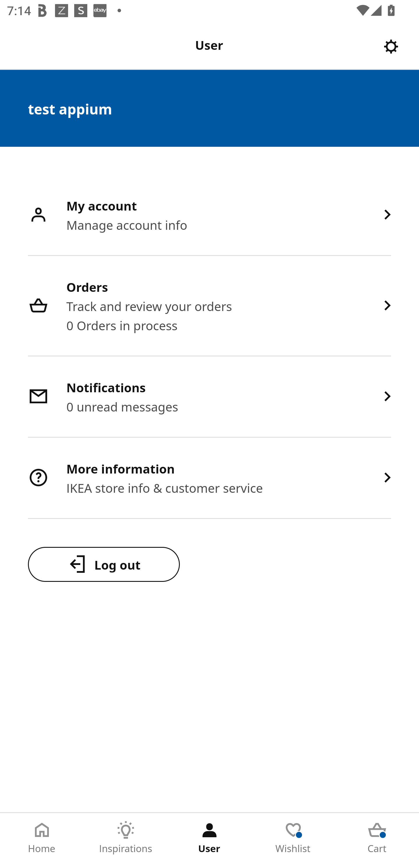  Describe the element at coordinates (210, 216) in the screenshot. I see `My account
Manage account info` at that location.